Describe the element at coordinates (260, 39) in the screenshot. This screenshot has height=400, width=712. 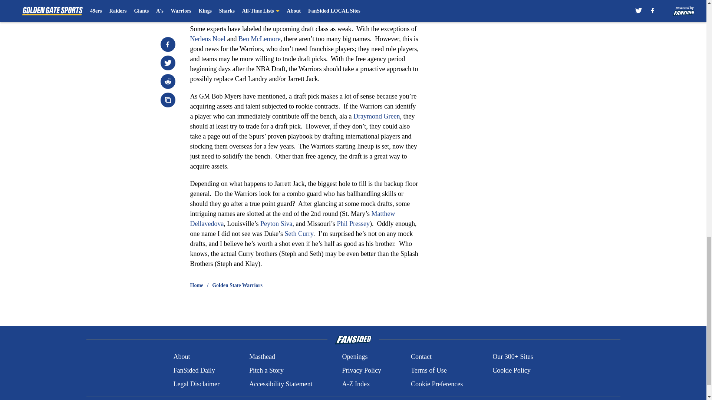
I see `Ben McLemore` at that location.